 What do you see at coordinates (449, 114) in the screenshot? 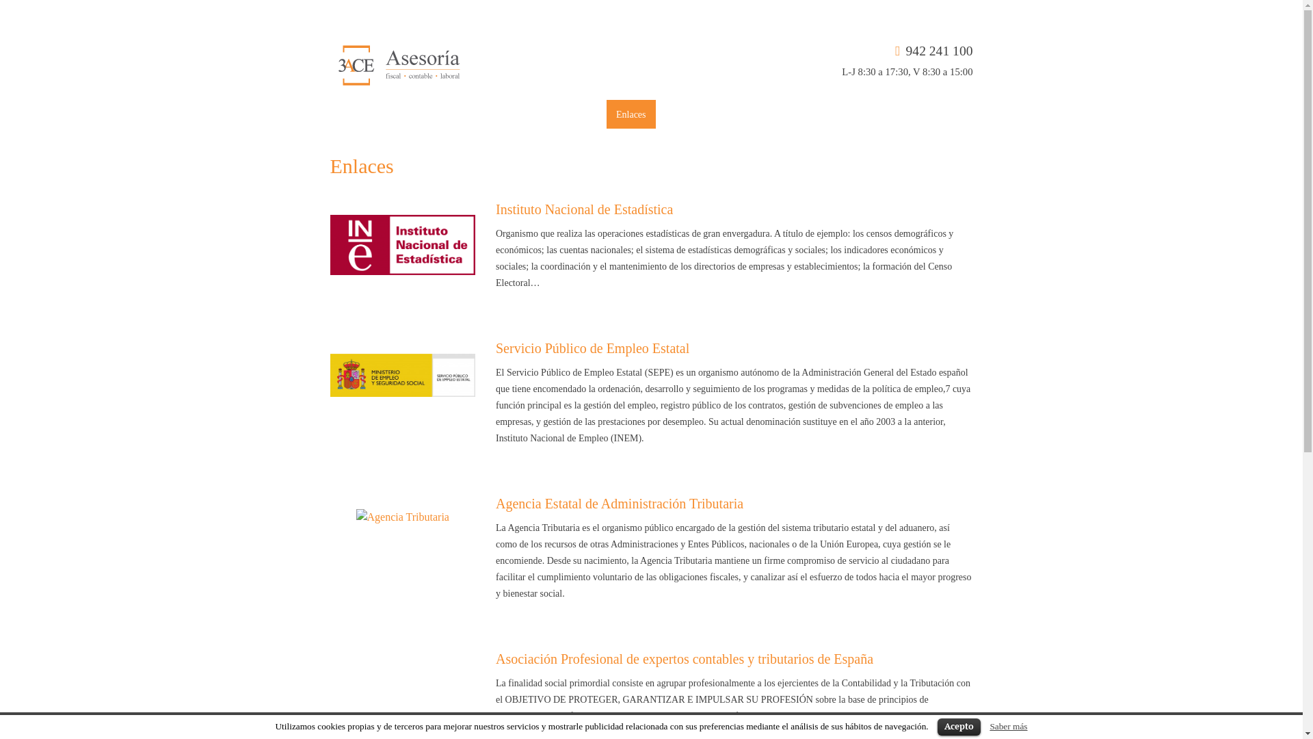
I see `Servicios` at bounding box center [449, 114].